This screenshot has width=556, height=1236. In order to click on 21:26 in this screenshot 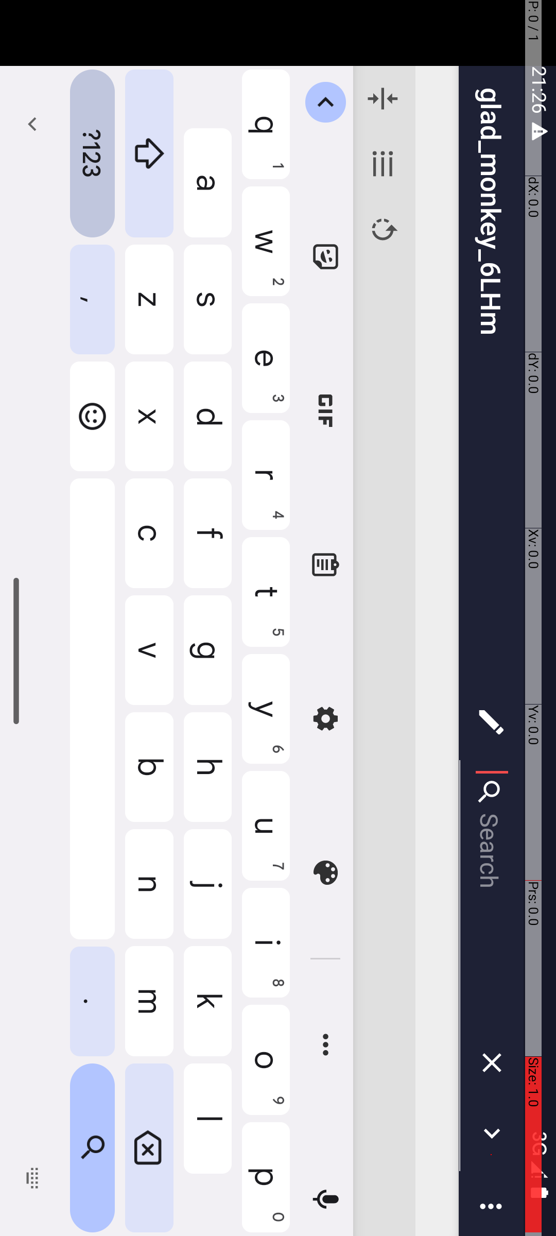, I will do `click(91, 16)`.